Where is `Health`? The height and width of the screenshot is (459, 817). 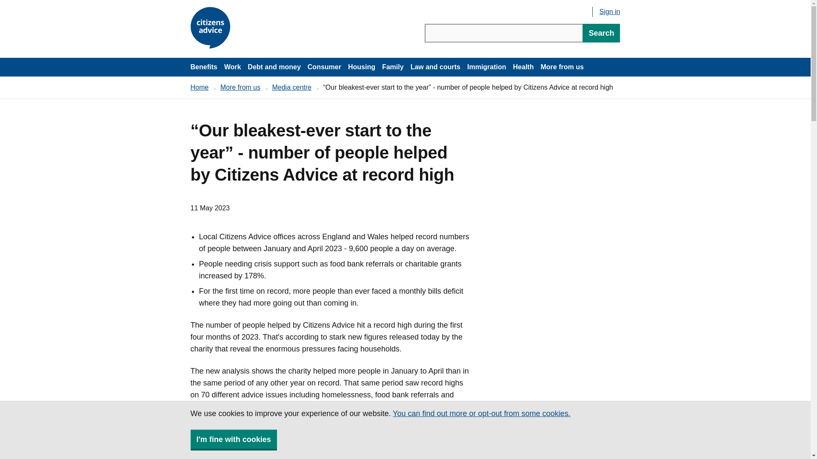 Health is located at coordinates (523, 67).